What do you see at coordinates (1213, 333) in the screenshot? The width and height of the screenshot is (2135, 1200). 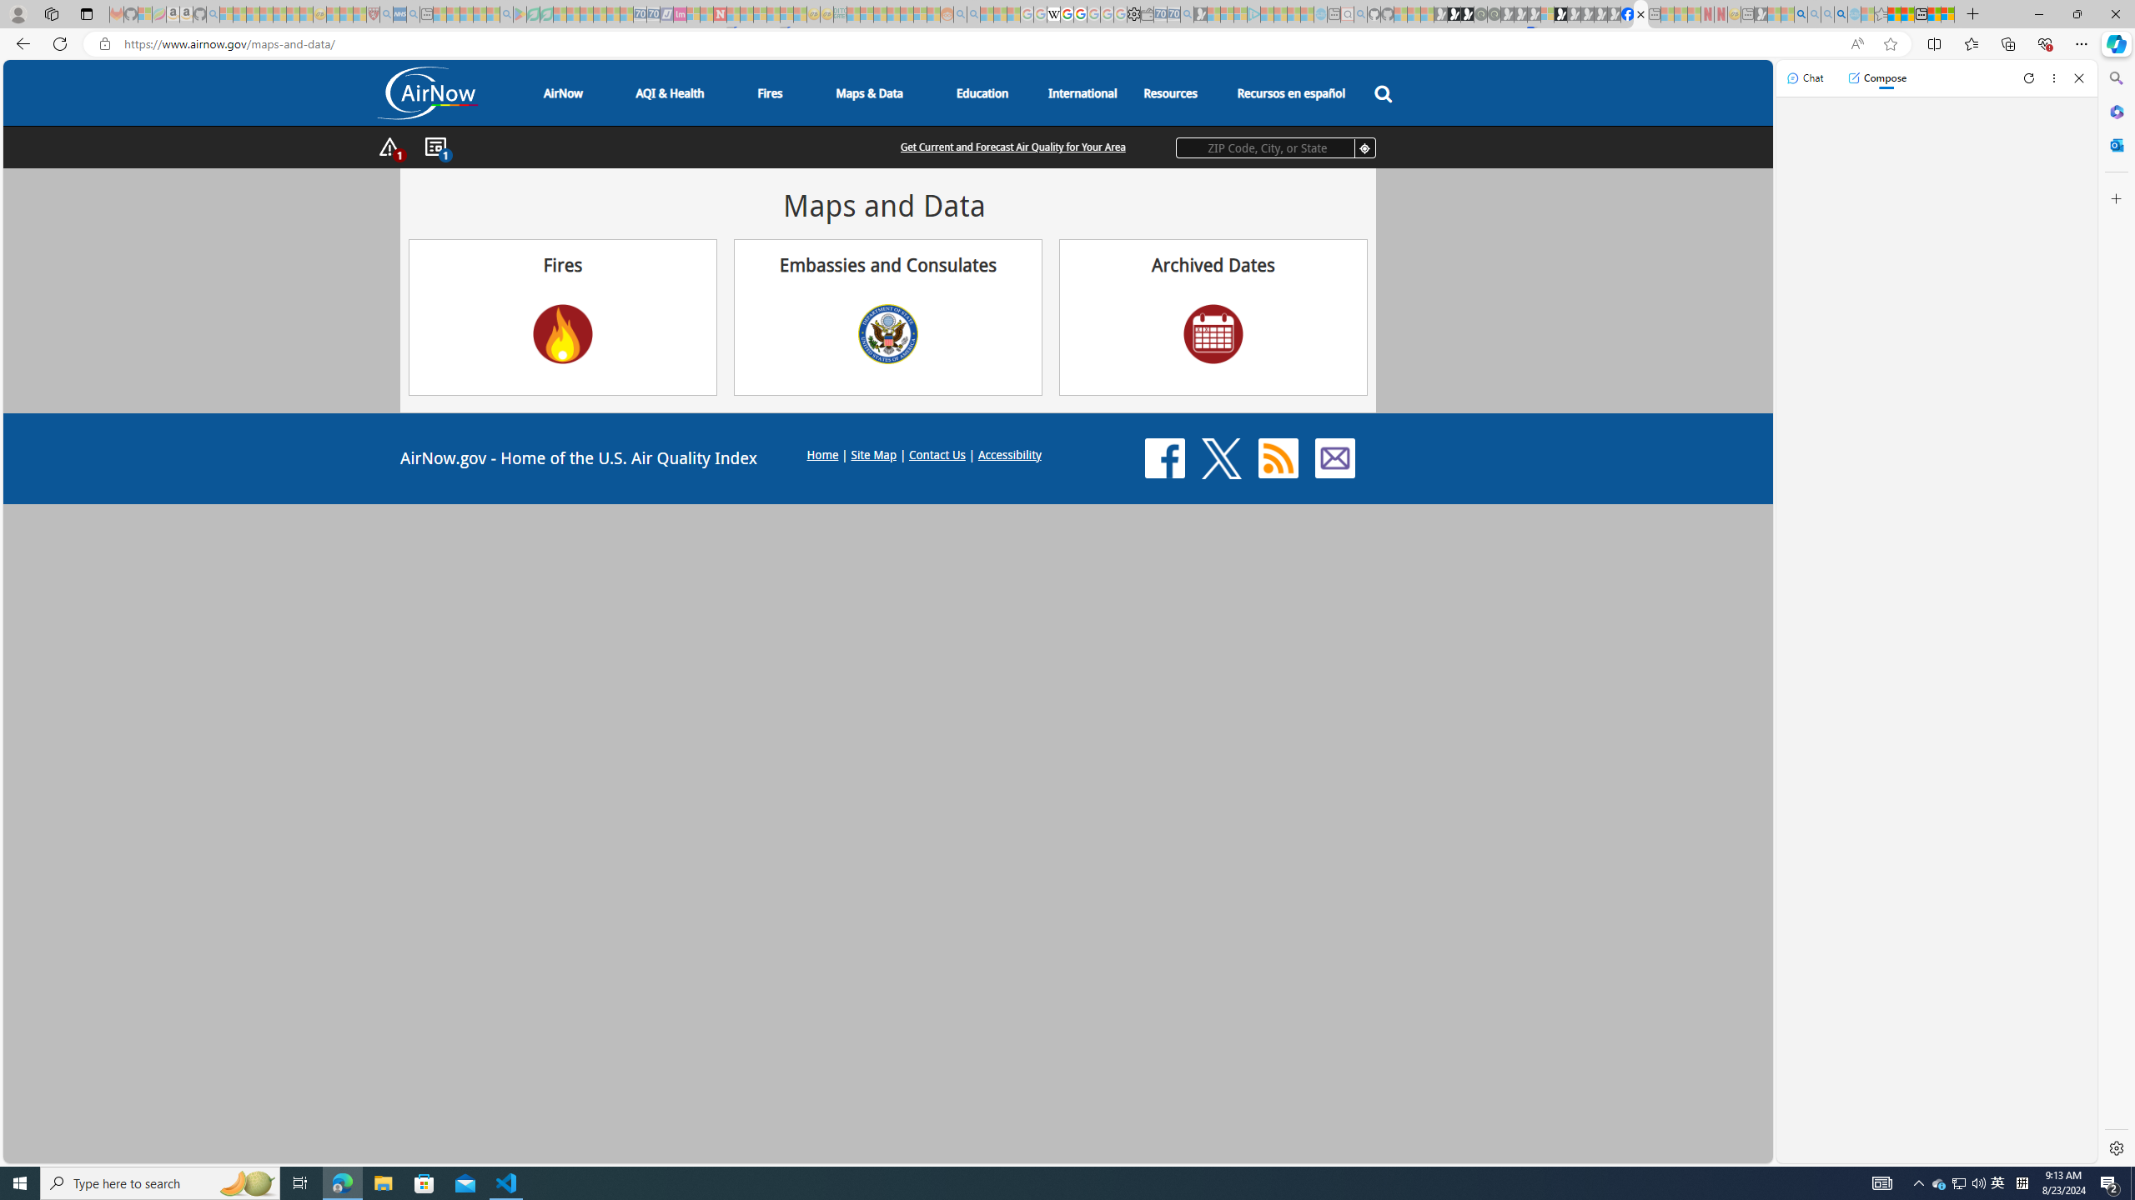 I see `Archived Dates` at bounding box center [1213, 333].